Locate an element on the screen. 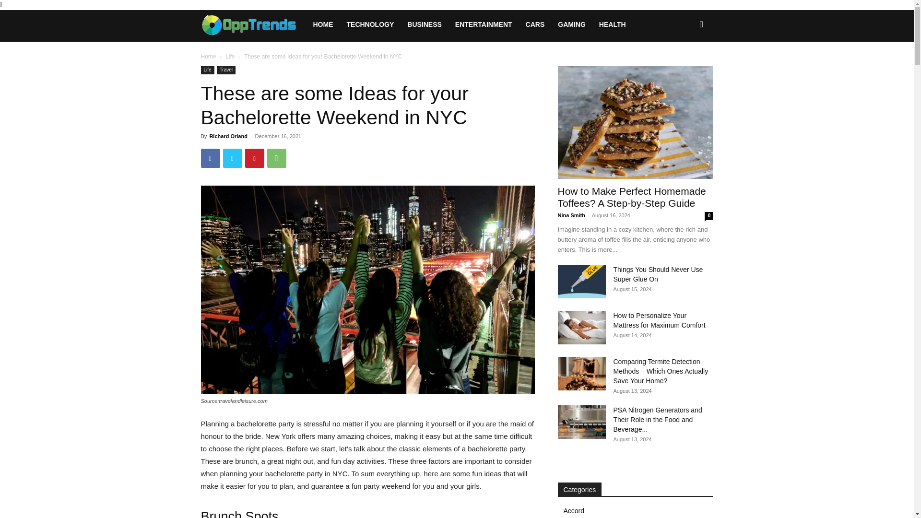  HOME is located at coordinates (322, 24).